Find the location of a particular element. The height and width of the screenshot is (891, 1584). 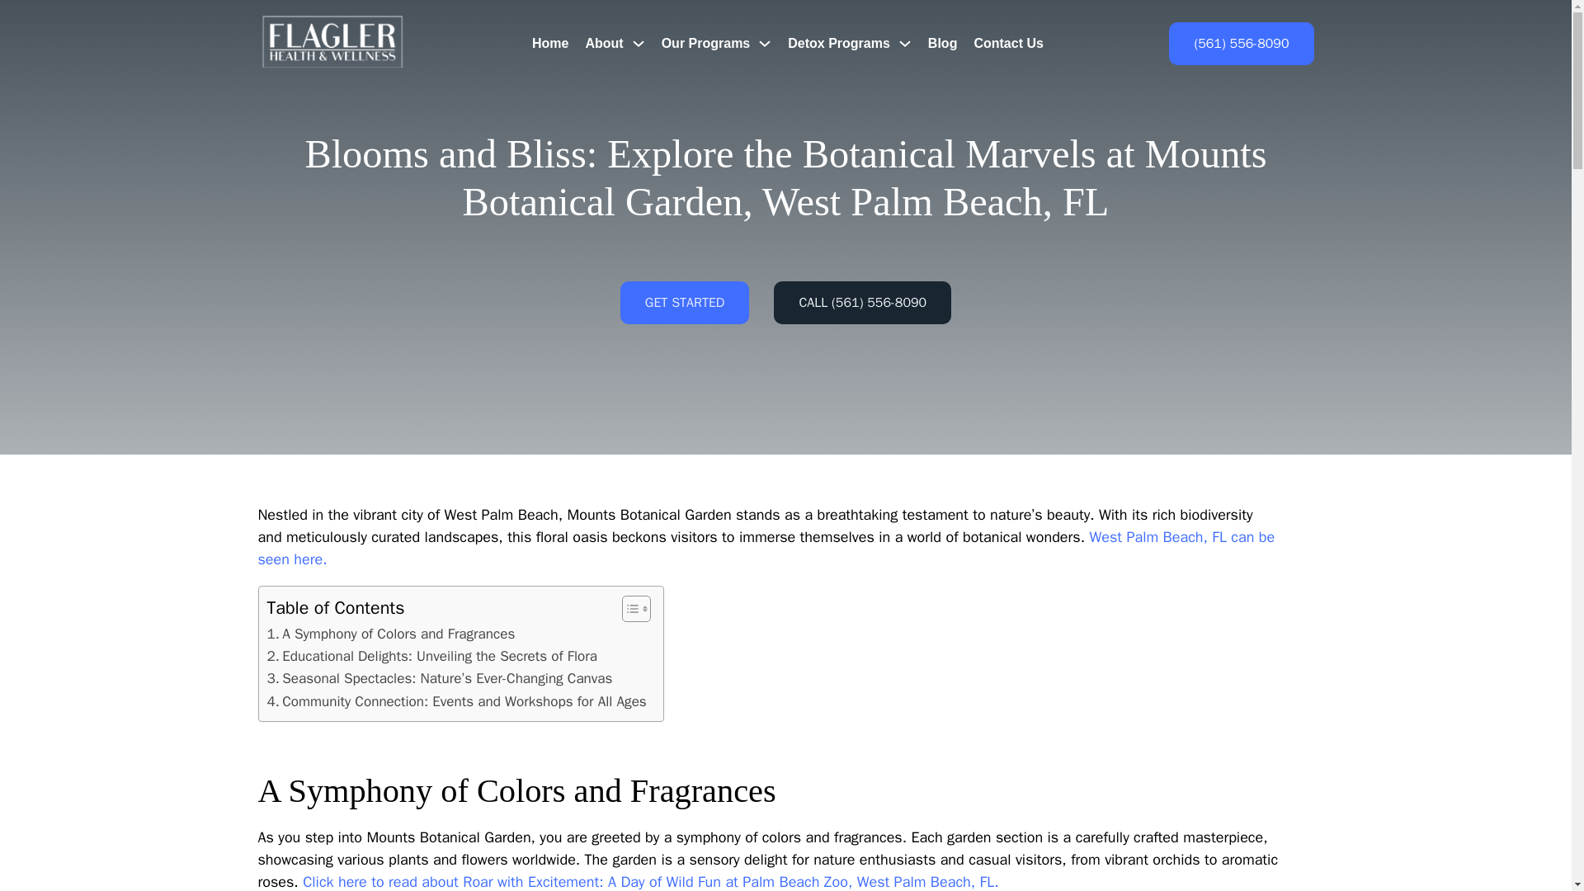

A Symphony of Colors and Fragrances is located at coordinates (391, 634).